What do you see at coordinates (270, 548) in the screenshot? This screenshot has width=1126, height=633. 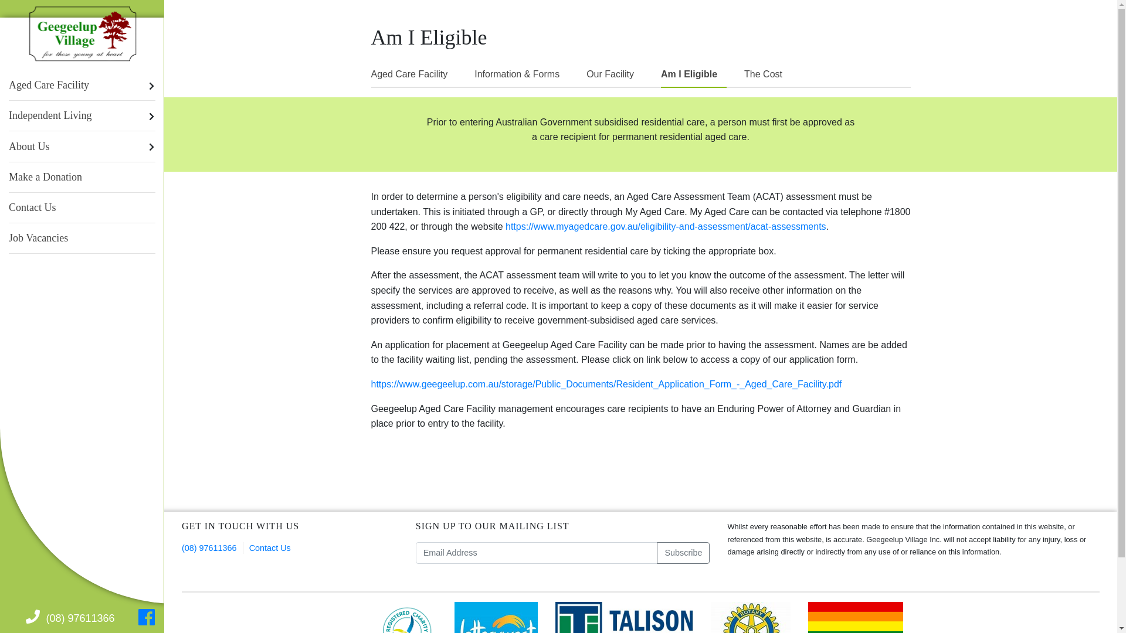 I see `Contact Us` at bounding box center [270, 548].